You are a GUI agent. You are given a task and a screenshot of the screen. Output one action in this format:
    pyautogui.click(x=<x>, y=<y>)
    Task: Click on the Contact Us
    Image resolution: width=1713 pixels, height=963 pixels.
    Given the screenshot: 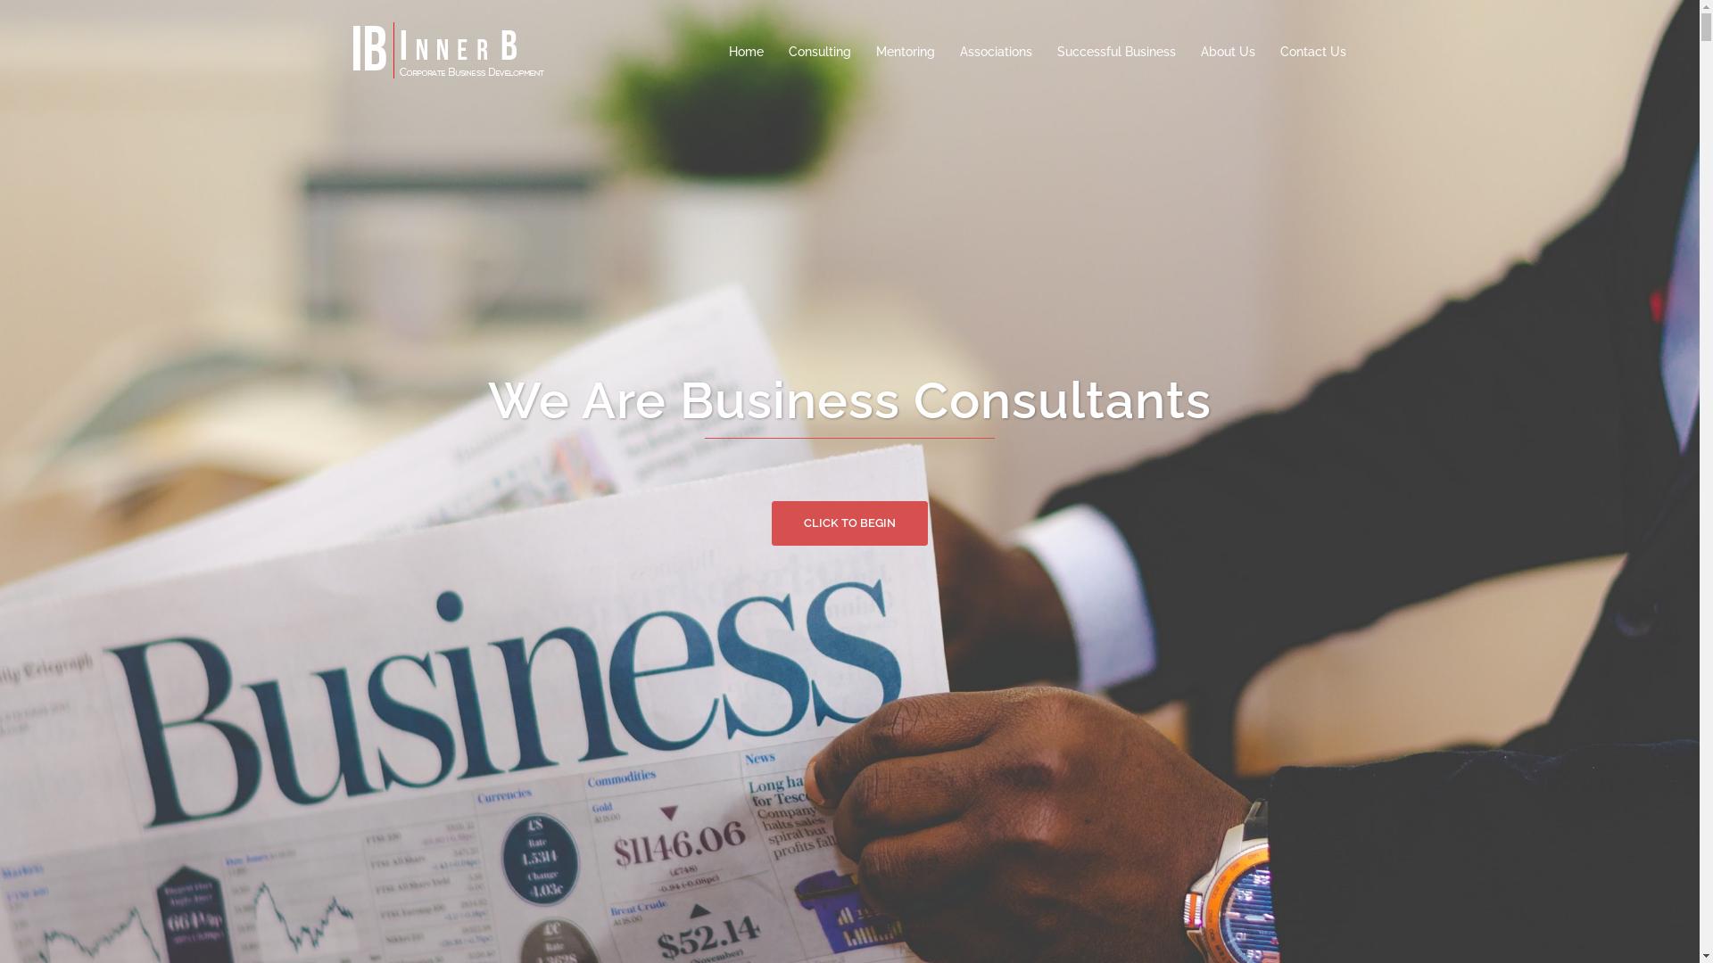 What is the action you would take?
    pyautogui.click(x=1312, y=53)
    